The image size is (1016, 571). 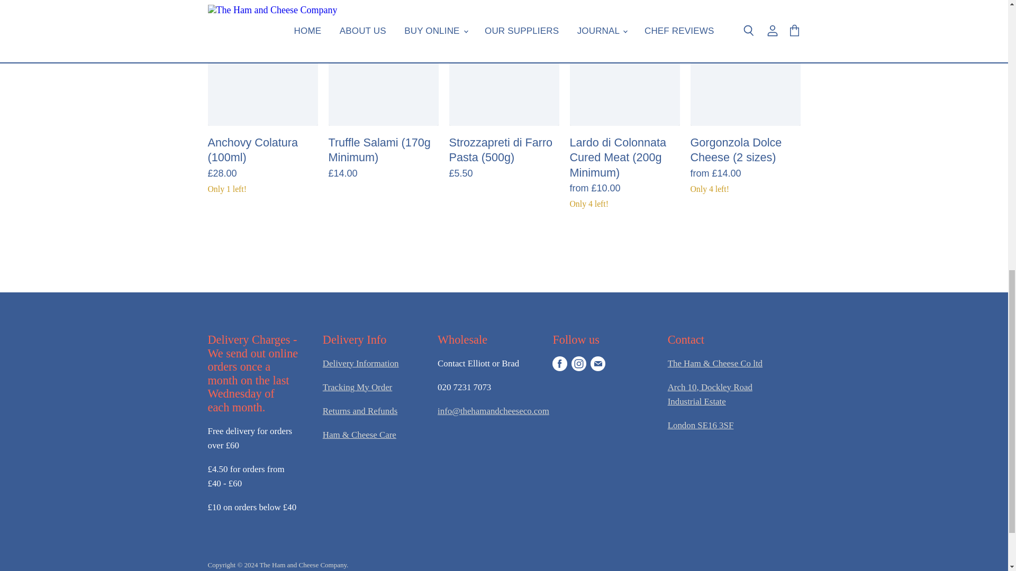 What do you see at coordinates (359, 435) in the screenshot?
I see `Cheese and Salumi Care` at bounding box center [359, 435].